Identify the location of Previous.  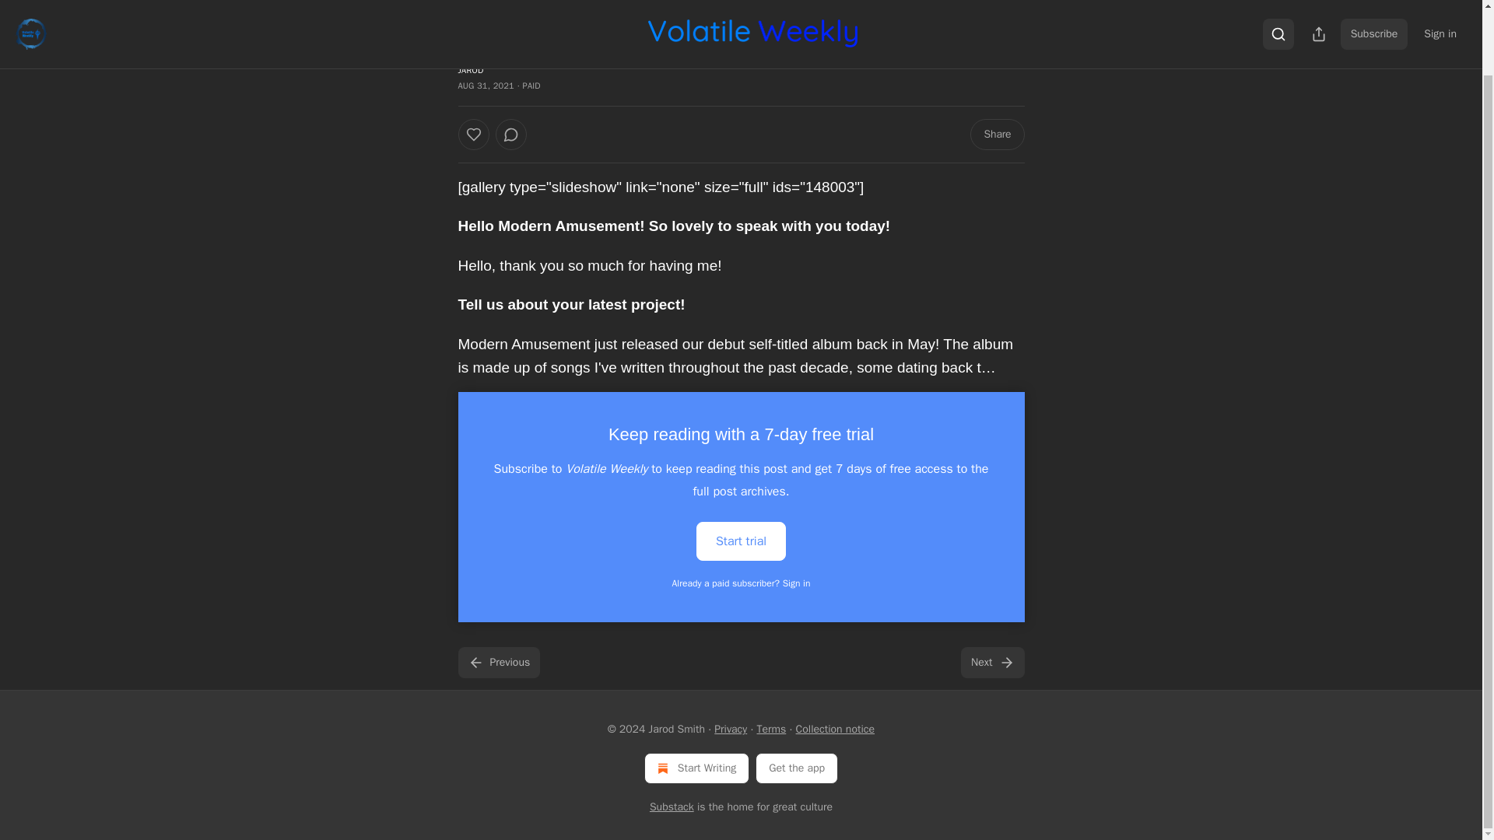
(498, 662).